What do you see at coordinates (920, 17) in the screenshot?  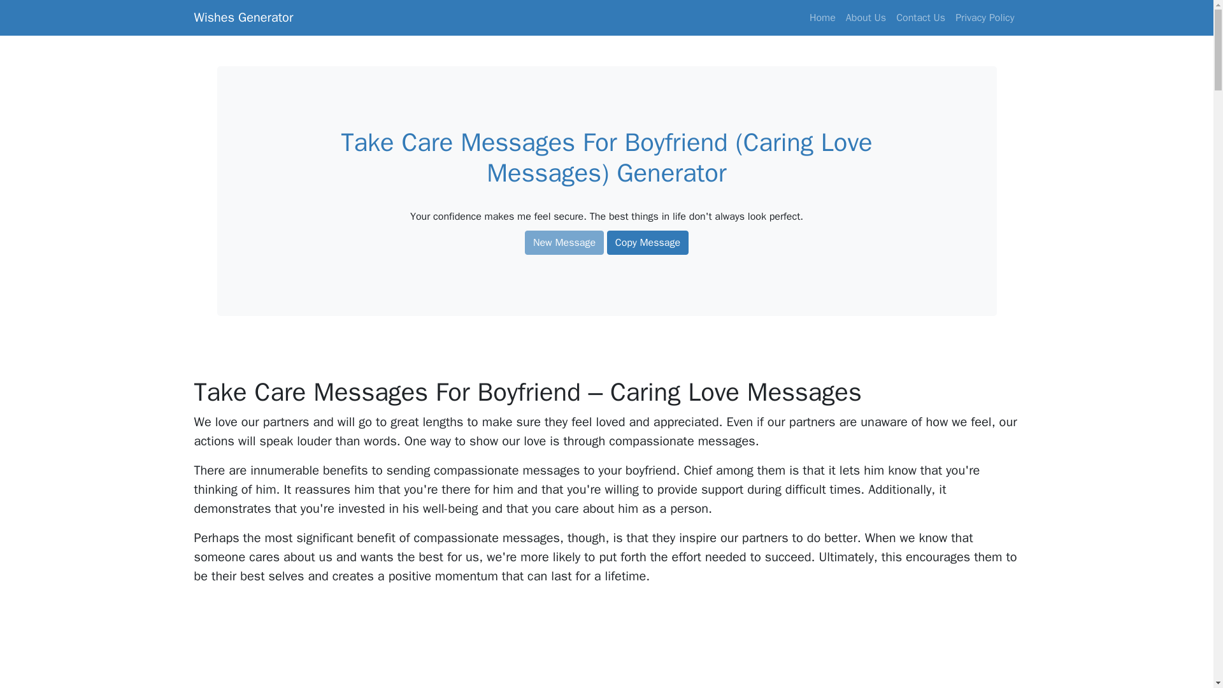 I see `Contact Us` at bounding box center [920, 17].